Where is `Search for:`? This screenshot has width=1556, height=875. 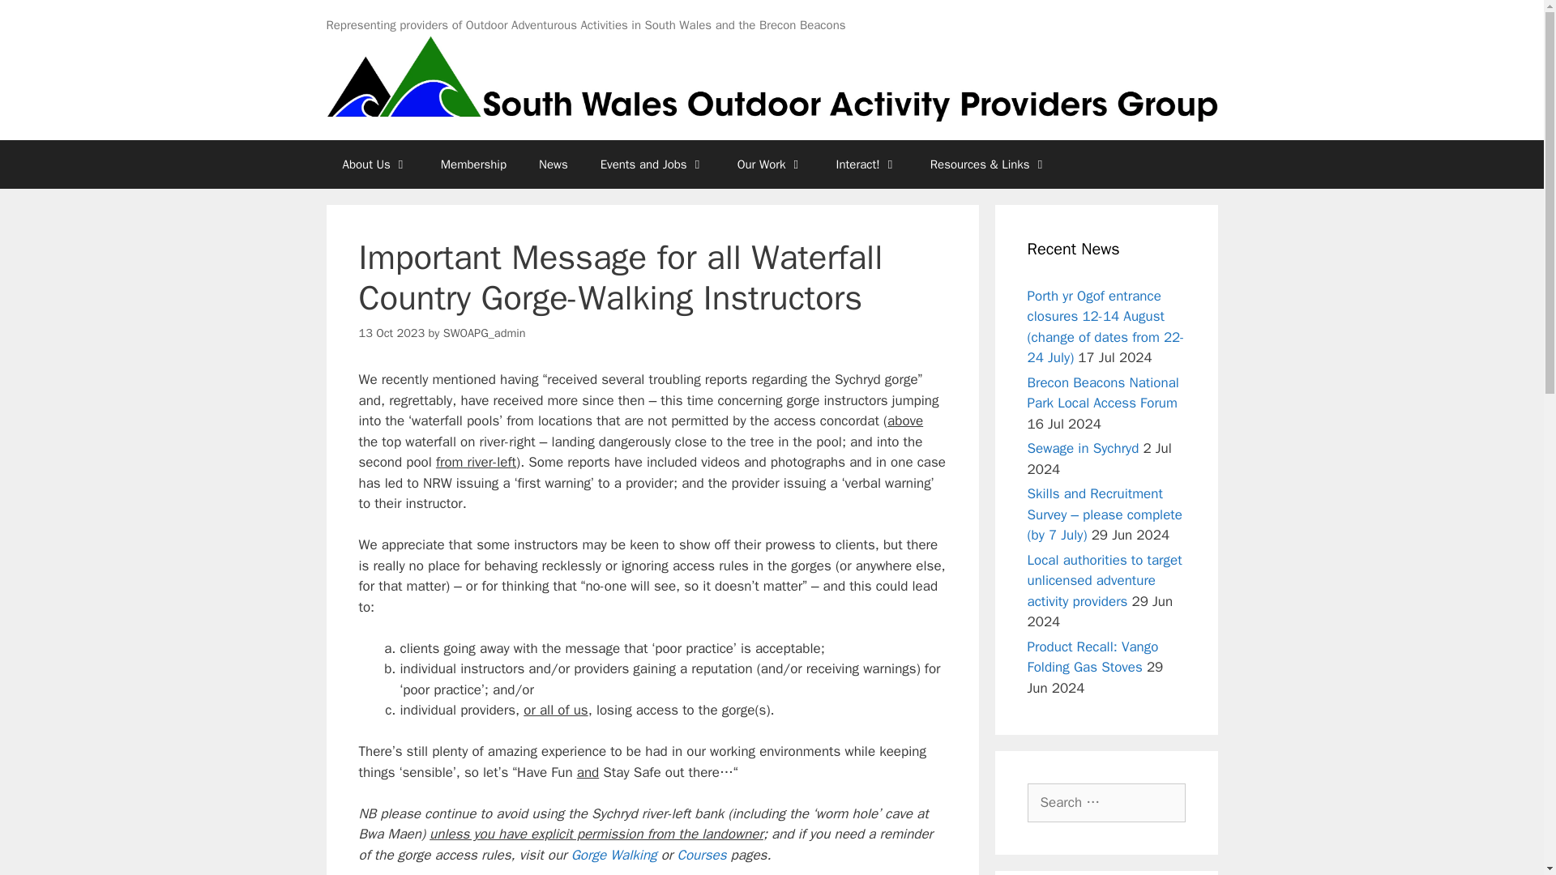
Search for: is located at coordinates (1106, 802).